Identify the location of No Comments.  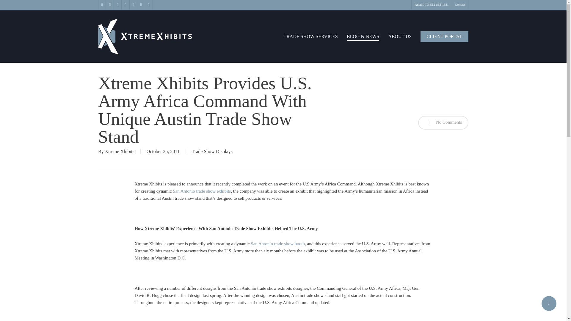
(443, 122).